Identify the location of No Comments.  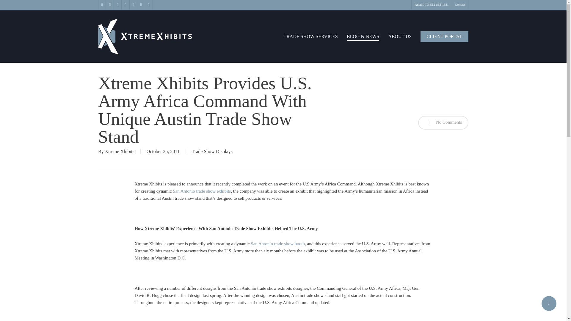
(443, 122).